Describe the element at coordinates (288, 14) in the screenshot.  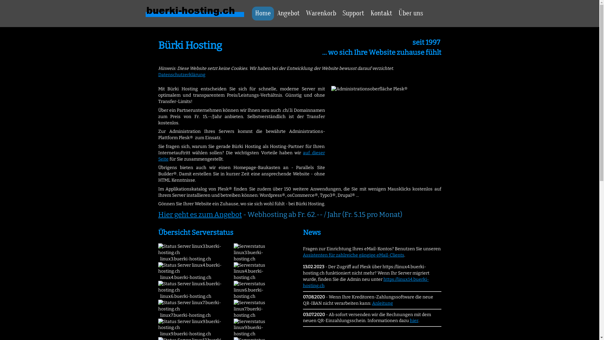
I see `Angebot` at that location.